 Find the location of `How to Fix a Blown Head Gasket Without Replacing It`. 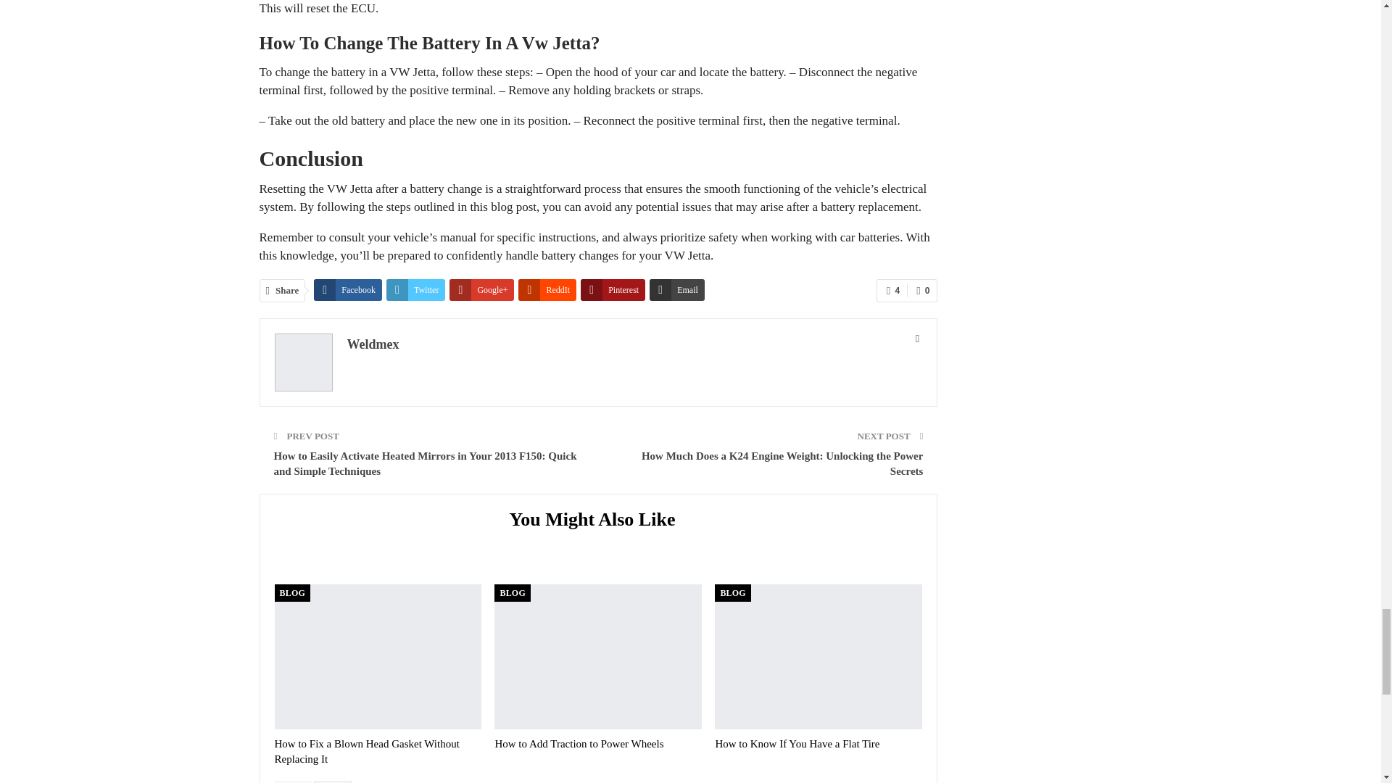

How to Fix a Blown Head Gasket Without Replacing It is located at coordinates (367, 751).